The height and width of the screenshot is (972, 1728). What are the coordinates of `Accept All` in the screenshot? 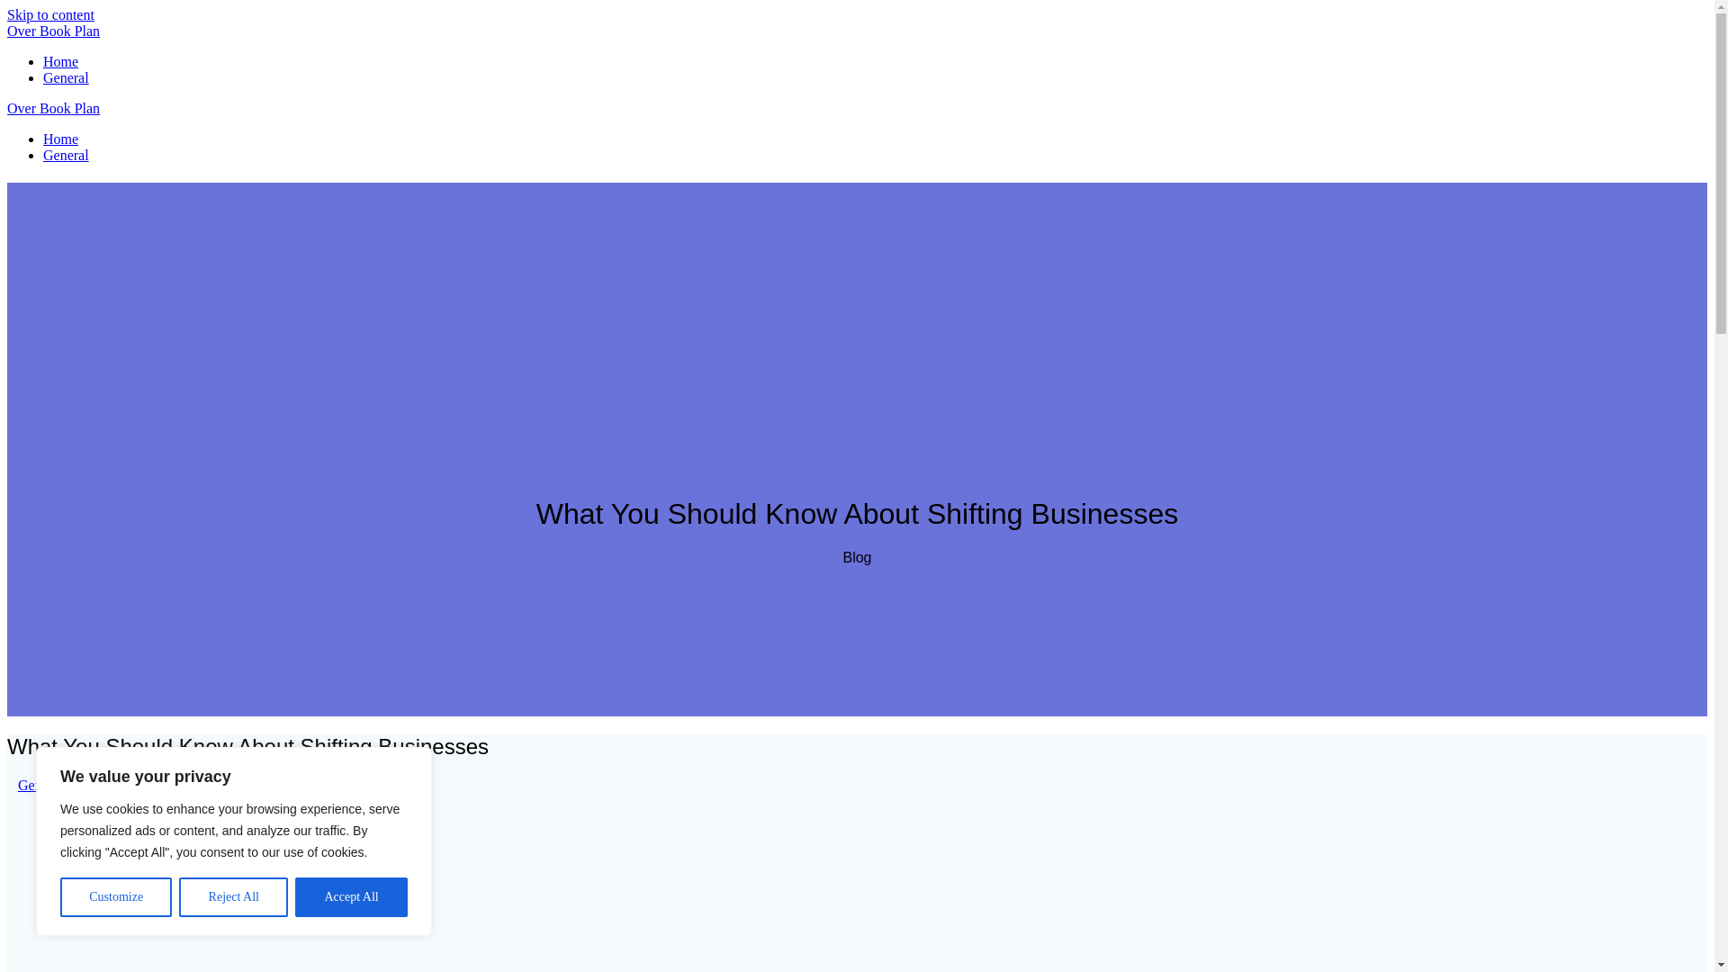 It's located at (351, 897).